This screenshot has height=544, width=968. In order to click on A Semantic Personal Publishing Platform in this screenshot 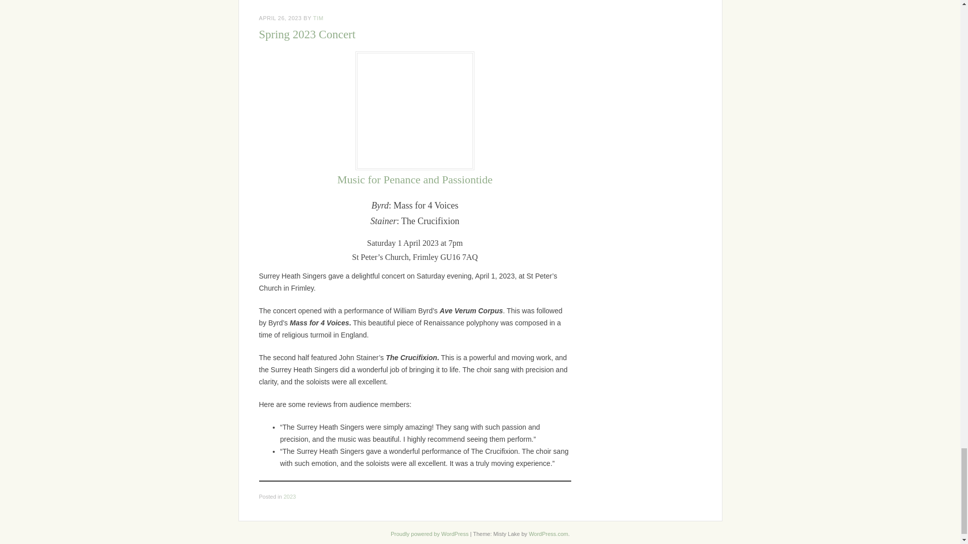, I will do `click(430, 534)`.